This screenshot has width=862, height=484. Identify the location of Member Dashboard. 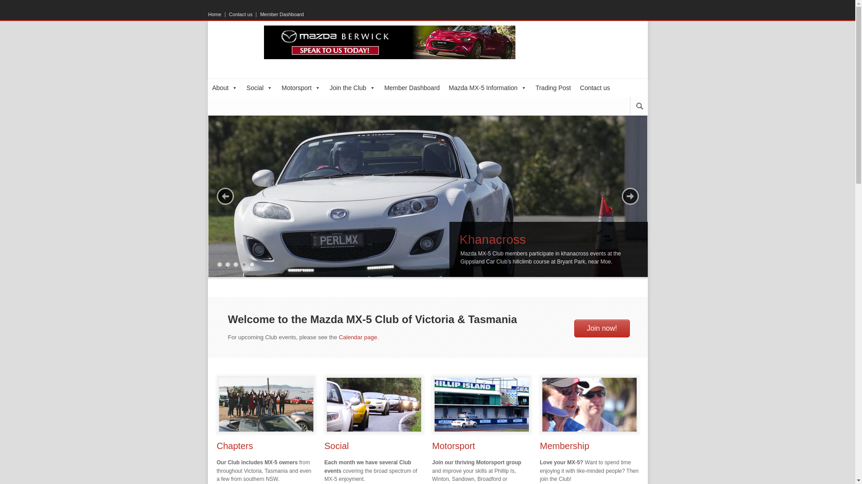
(280, 14).